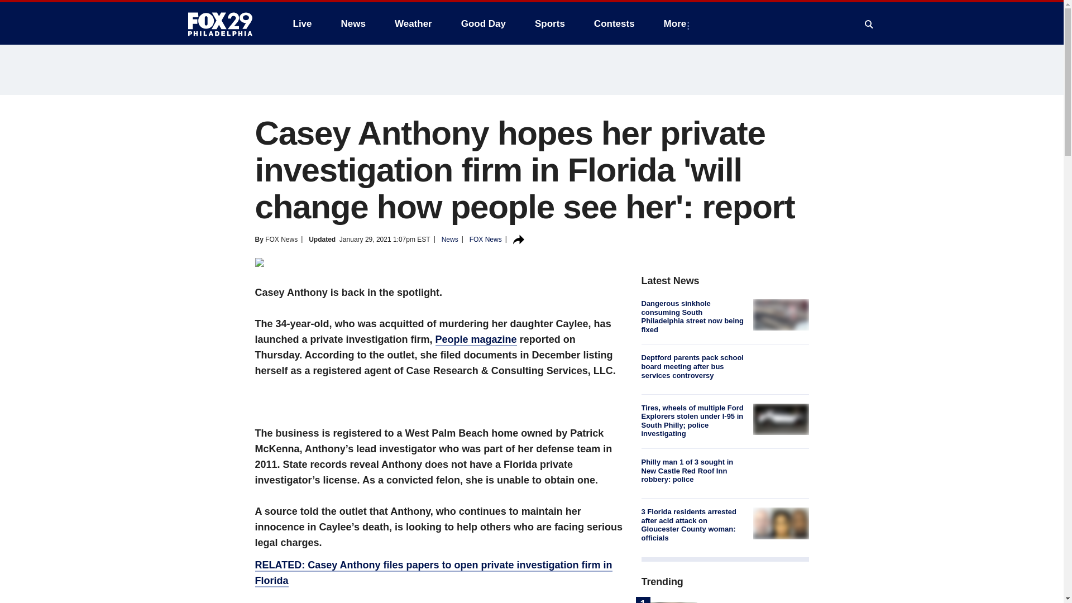 This screenshot has width=1072, height=603. What do you see at coordinates (614, 23) in the screenshot?
I see `Contests` at bounding box center [614, 23].